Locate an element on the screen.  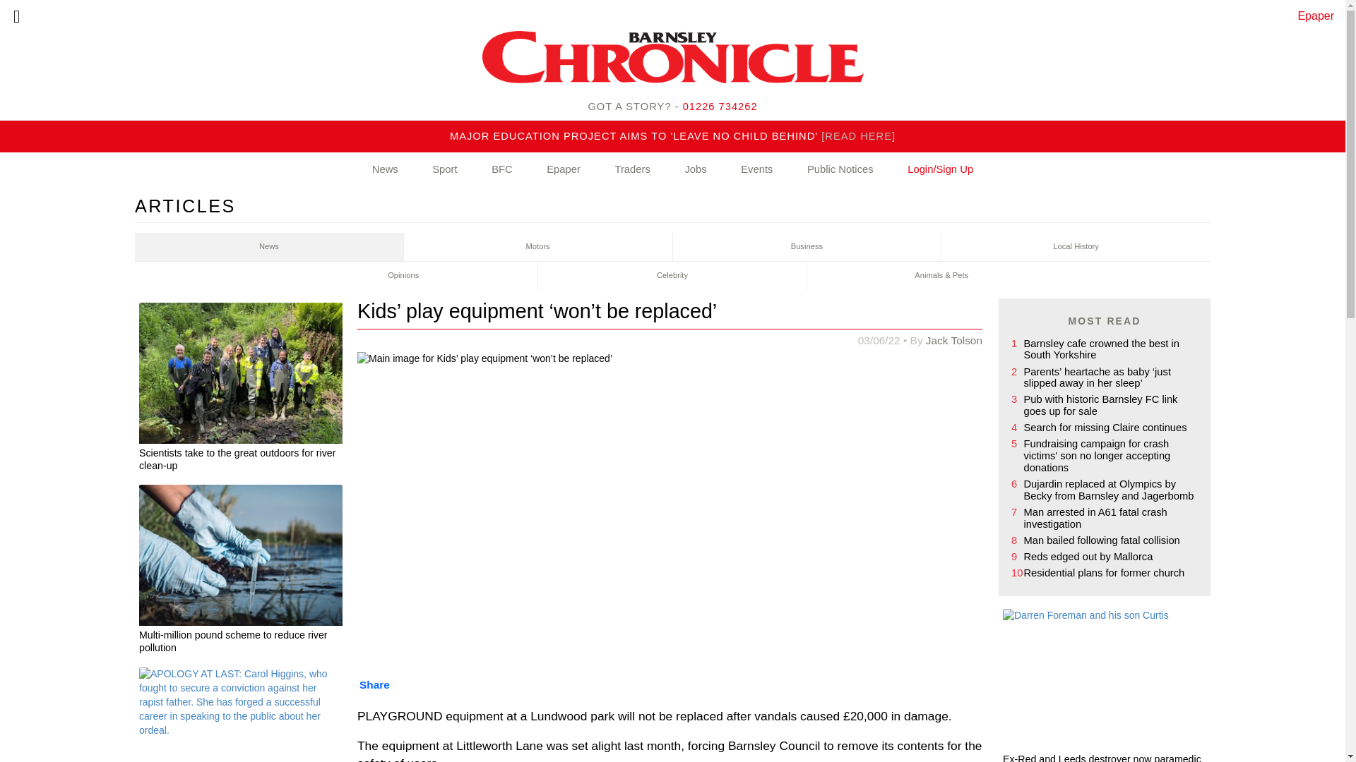
Events is located at coordinates (756, 169).